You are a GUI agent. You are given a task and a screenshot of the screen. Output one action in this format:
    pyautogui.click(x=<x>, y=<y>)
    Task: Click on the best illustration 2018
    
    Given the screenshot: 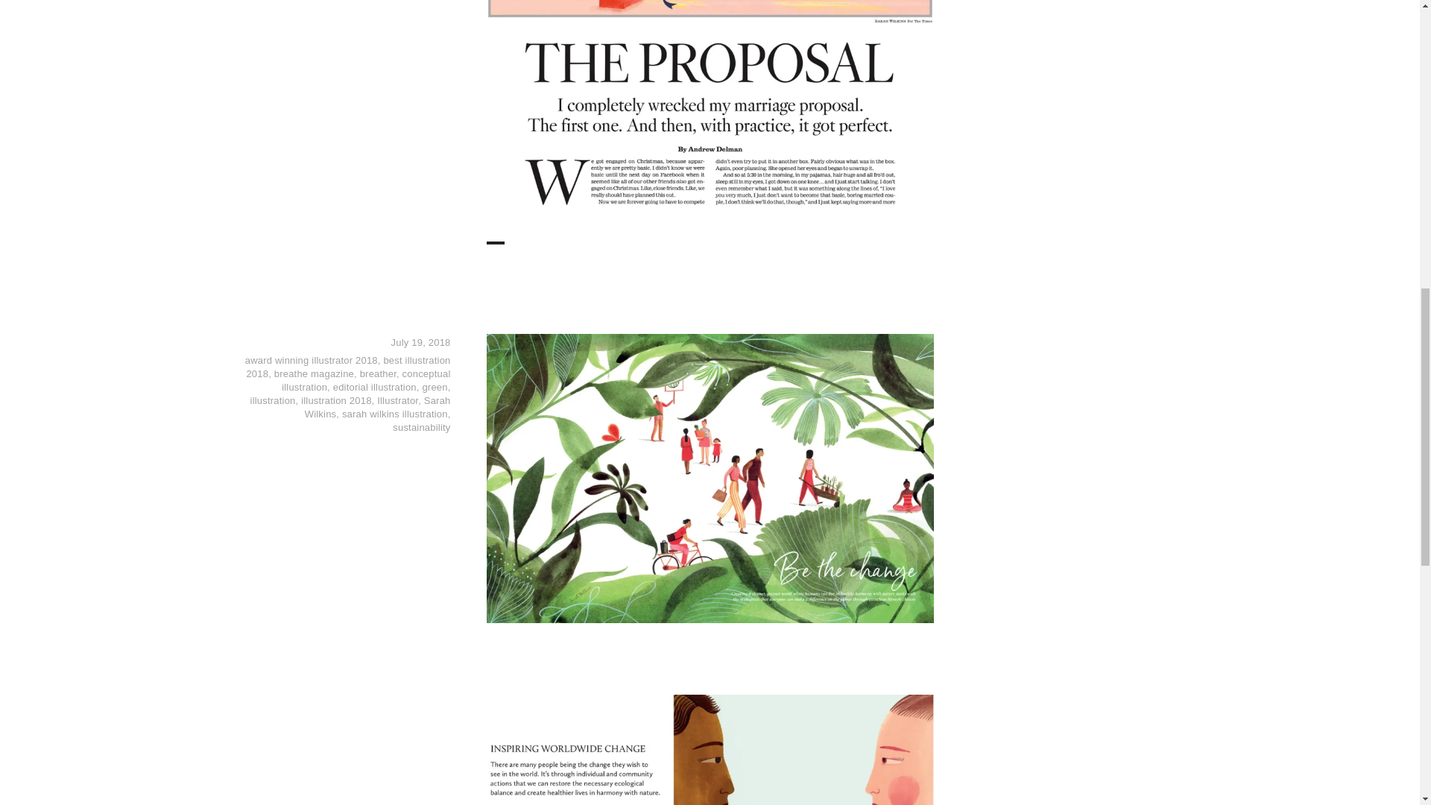 What is the action you would take?
    pyautogui.click(x=348, y=367)
    